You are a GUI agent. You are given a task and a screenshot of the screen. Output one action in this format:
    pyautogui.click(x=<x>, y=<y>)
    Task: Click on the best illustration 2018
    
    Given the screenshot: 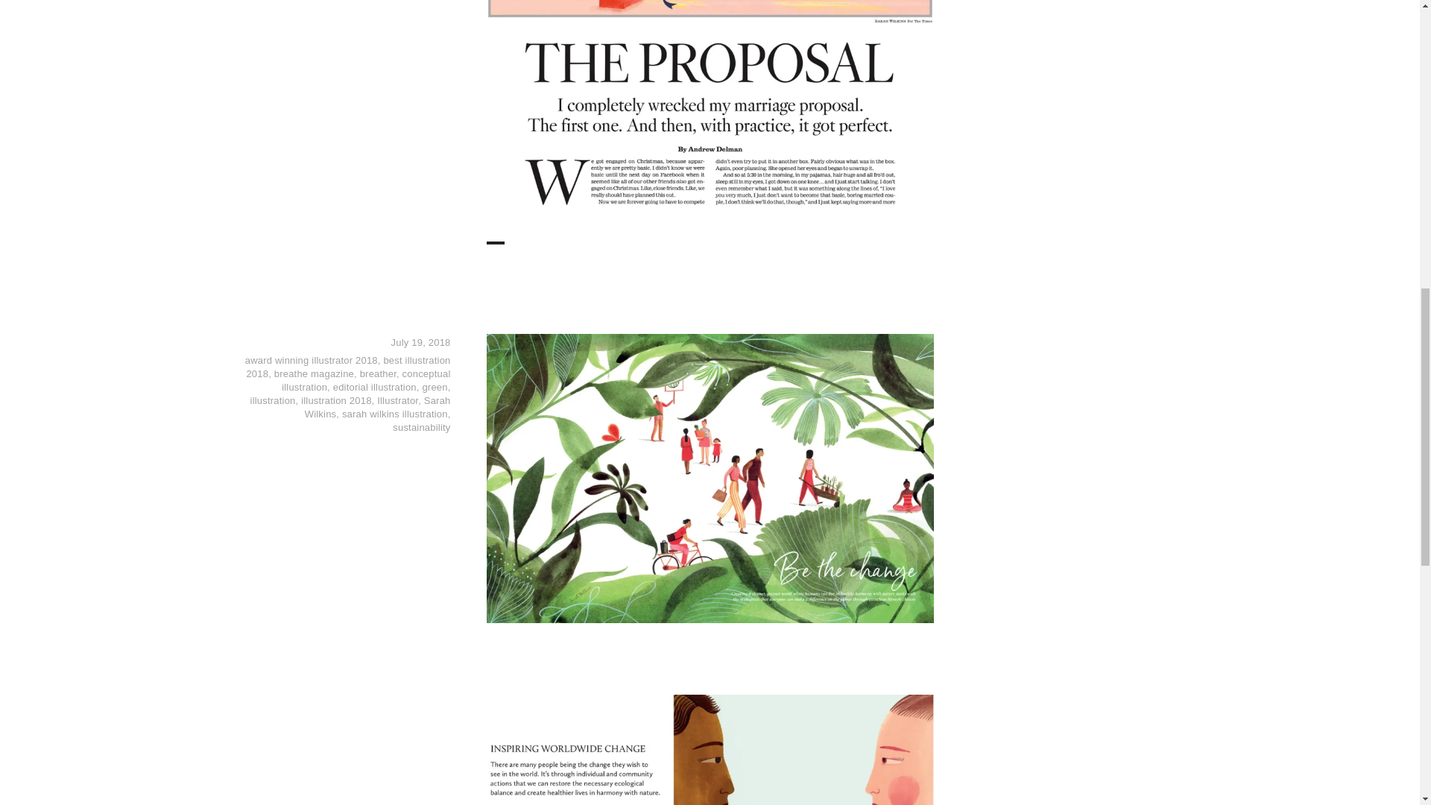 What is the action you would take?
    pyautogui.click(x=348, y=367)
    